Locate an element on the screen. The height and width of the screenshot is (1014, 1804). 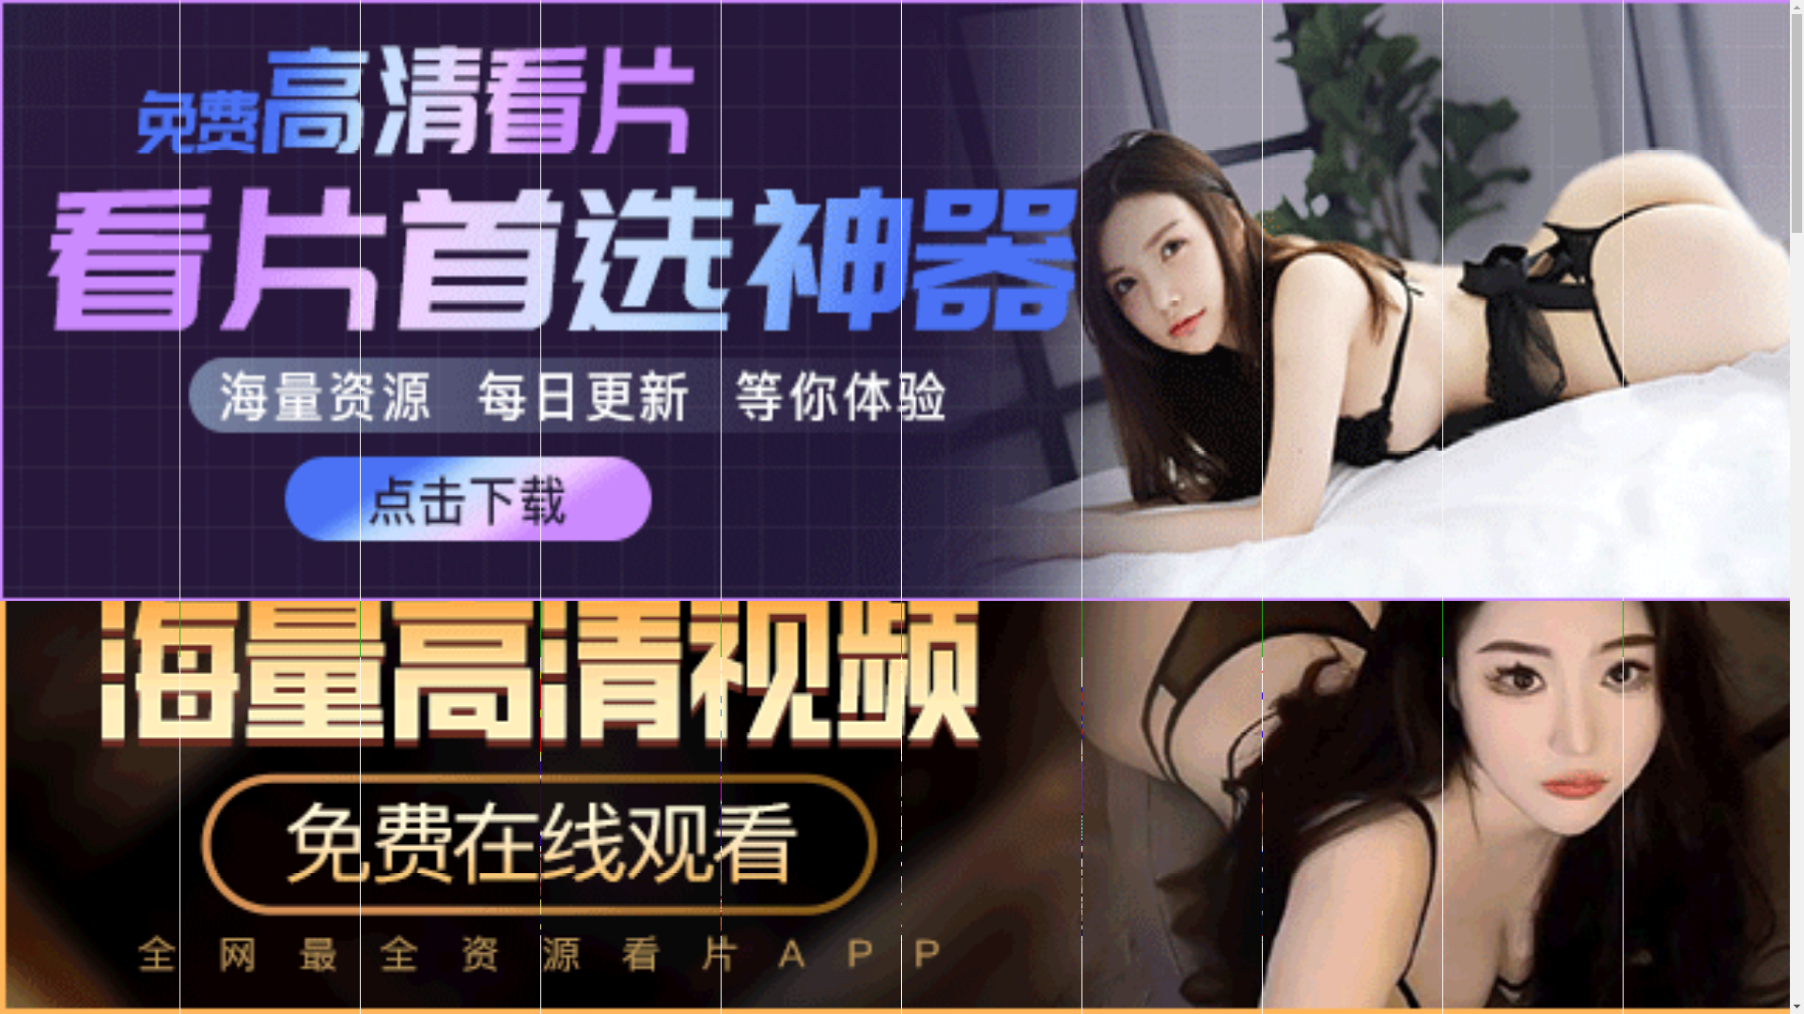
www.xmkk5.com is located at coordinates (859, 638).